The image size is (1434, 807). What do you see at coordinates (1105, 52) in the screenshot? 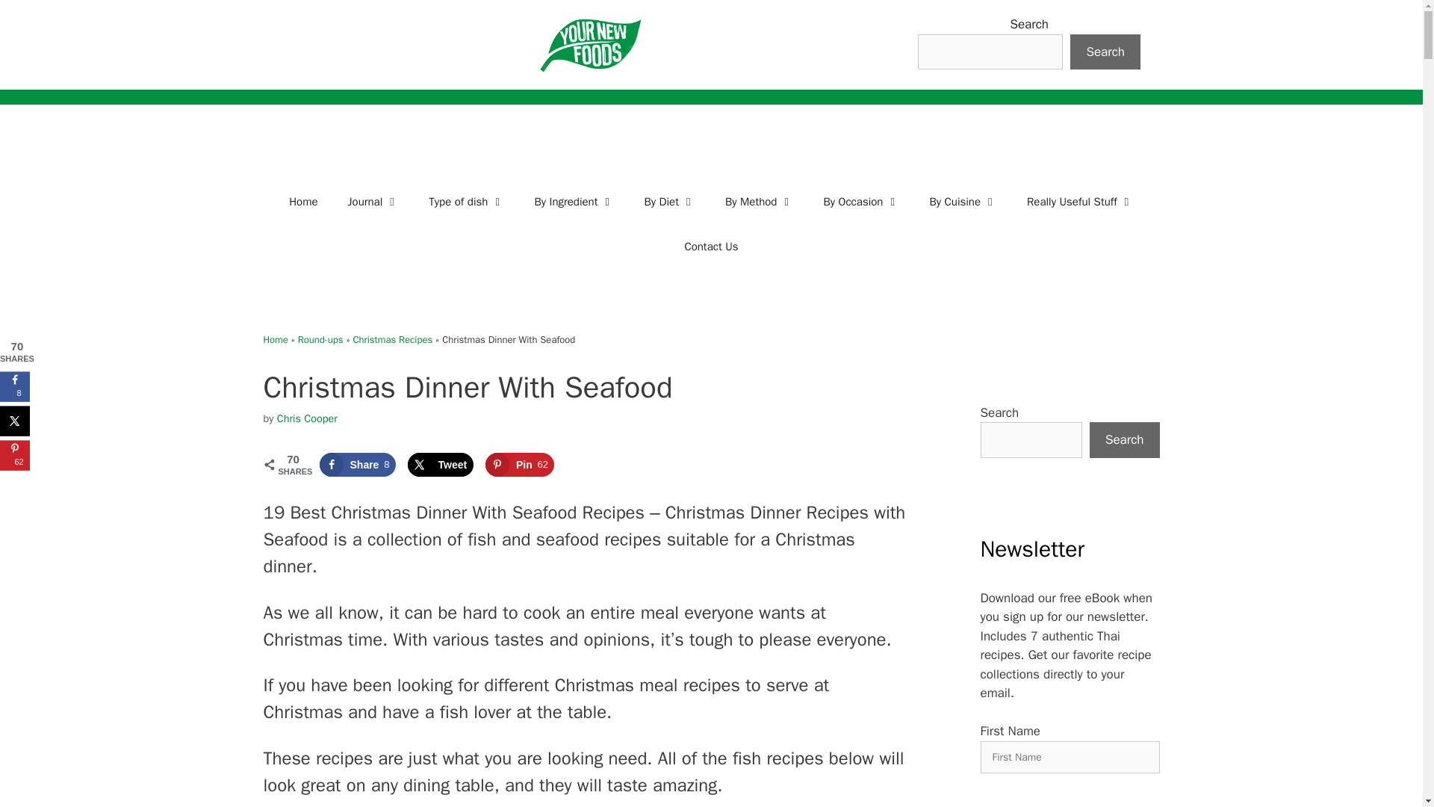
I see `Search` at bounding box center [1105, 52].